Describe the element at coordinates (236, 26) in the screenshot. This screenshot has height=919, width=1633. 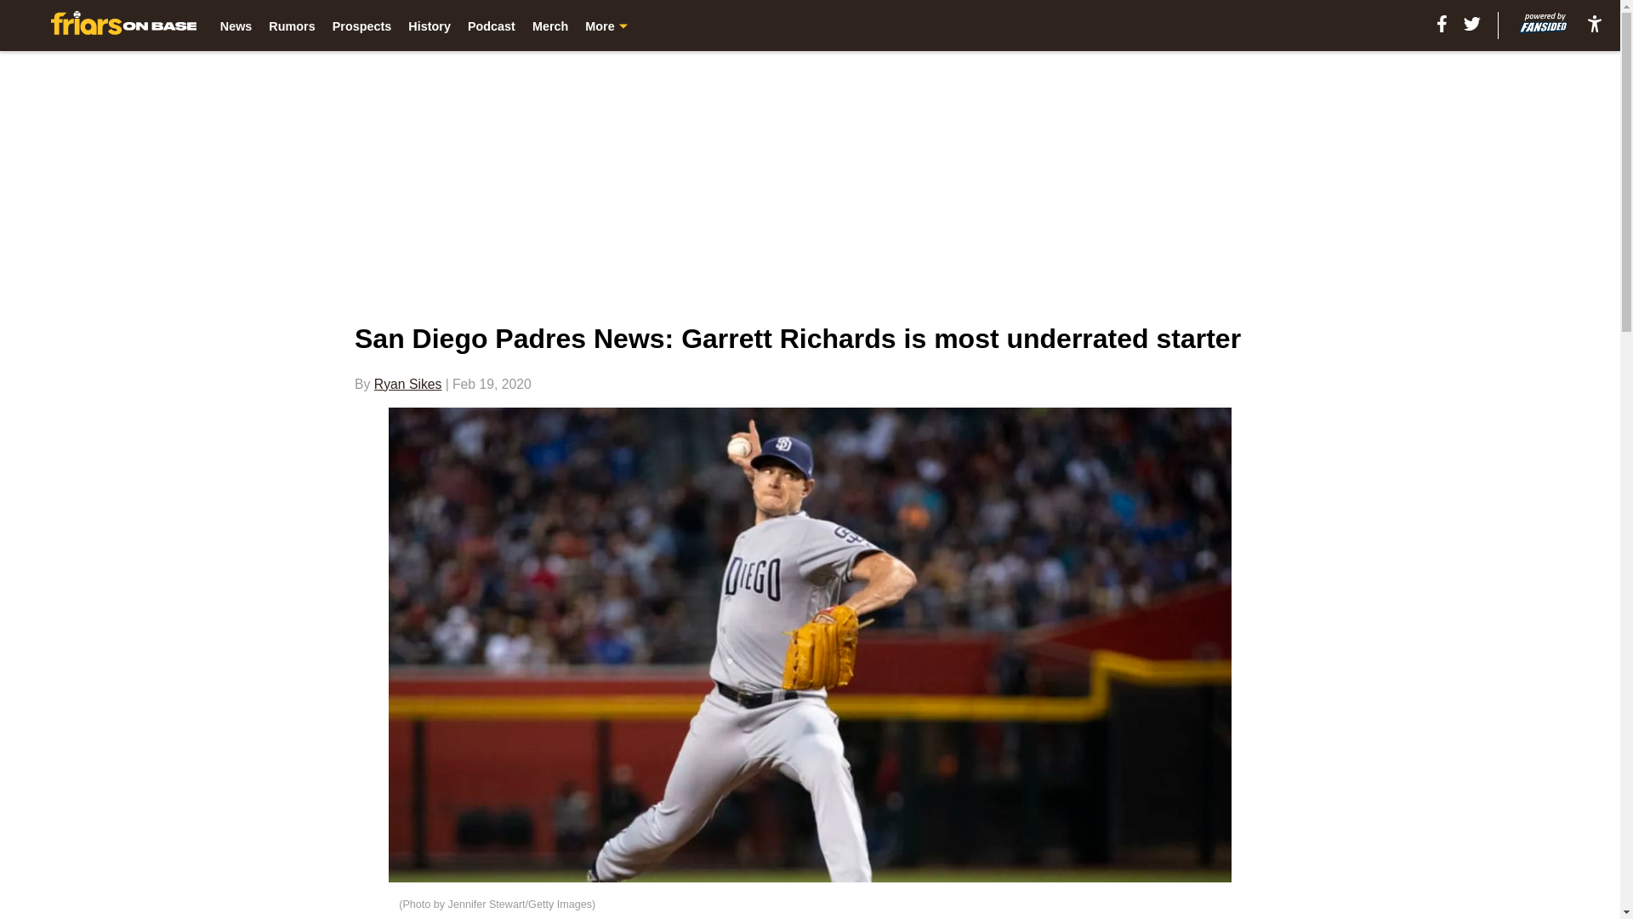
I see `News` at that location.